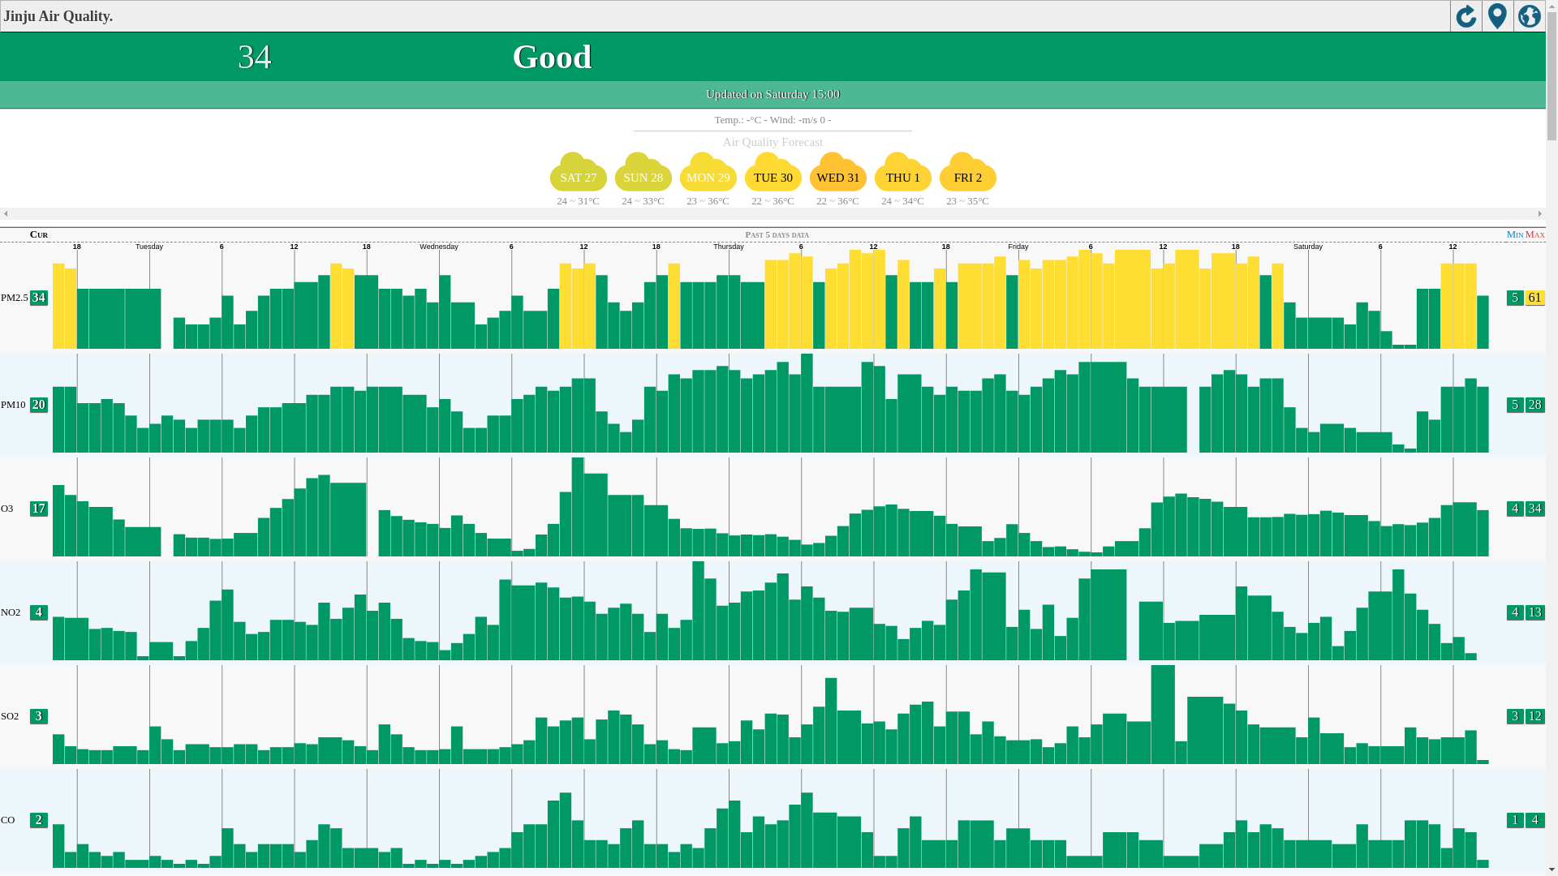 Image resolution: width=1558 pixels, height=876 pixels. Describe the element at coordinates (643, 170) in the screenshot. I see `SUN 28` at that location.